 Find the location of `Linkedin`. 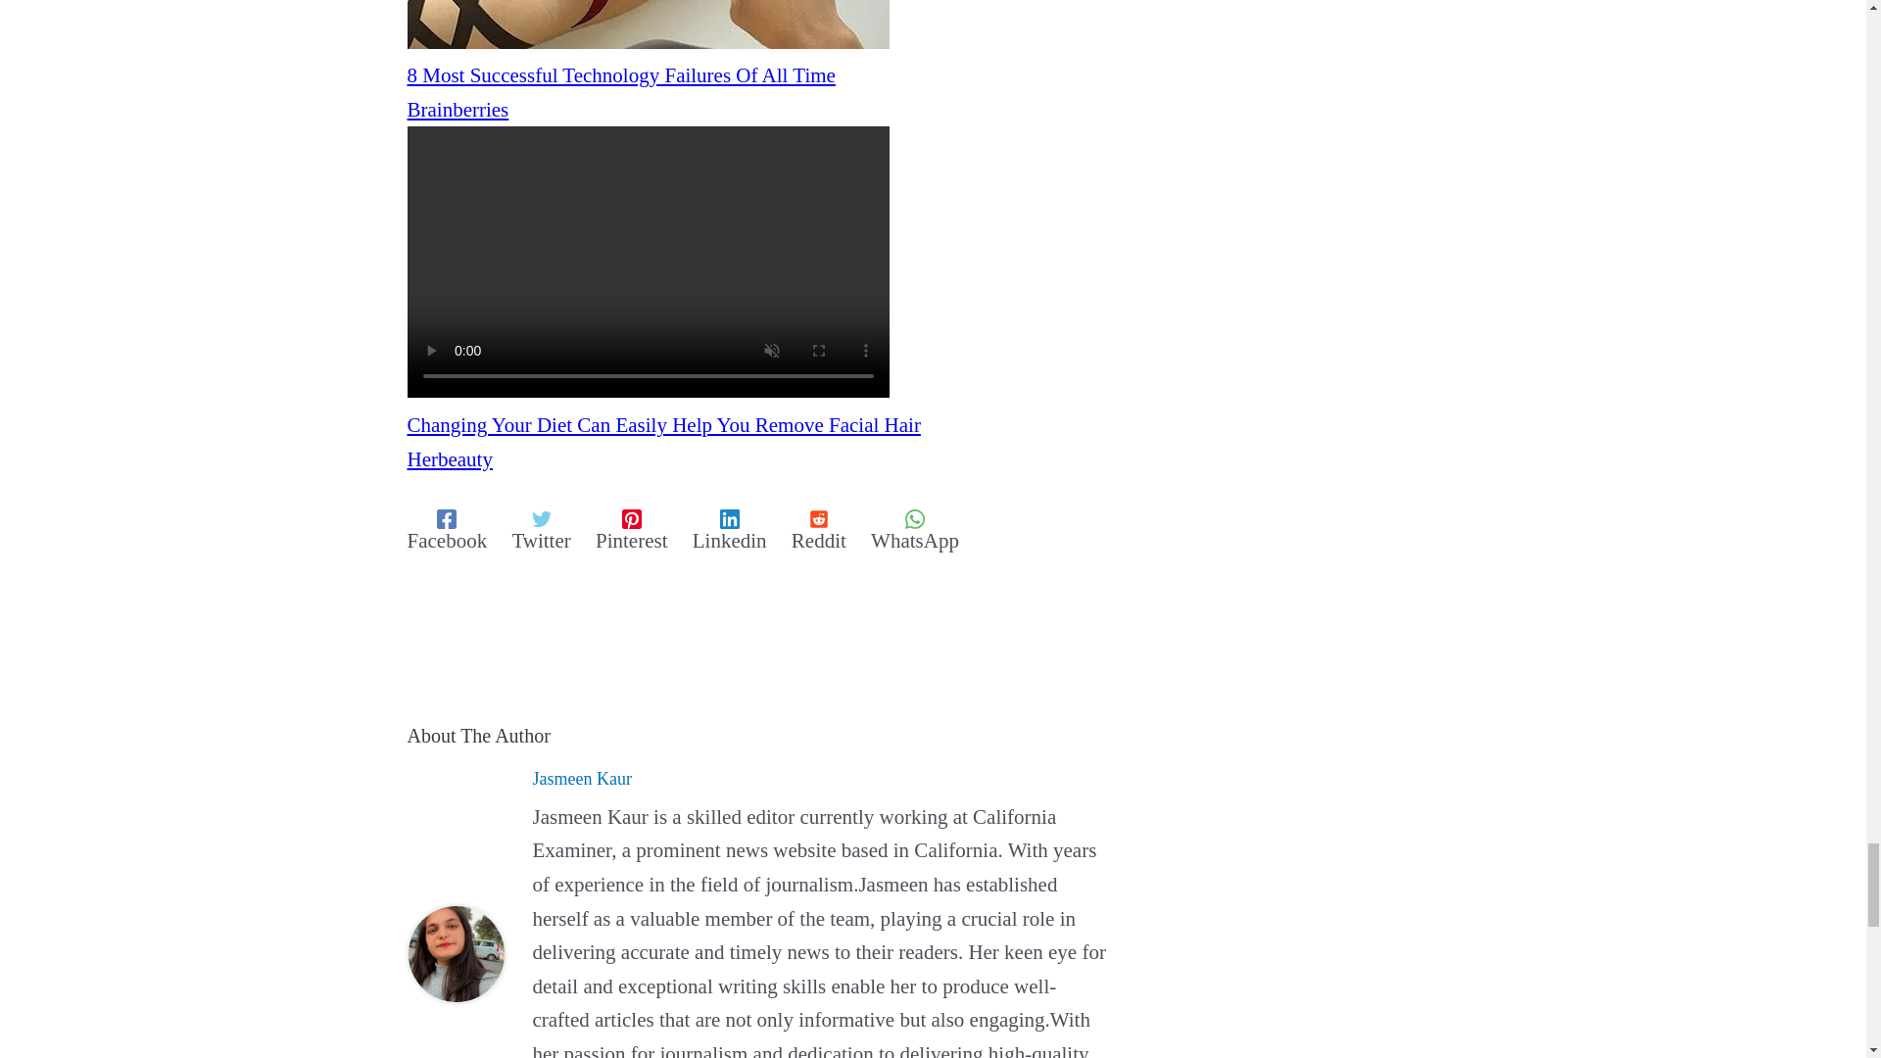

Linkedin is located at coordinates (729, 529).